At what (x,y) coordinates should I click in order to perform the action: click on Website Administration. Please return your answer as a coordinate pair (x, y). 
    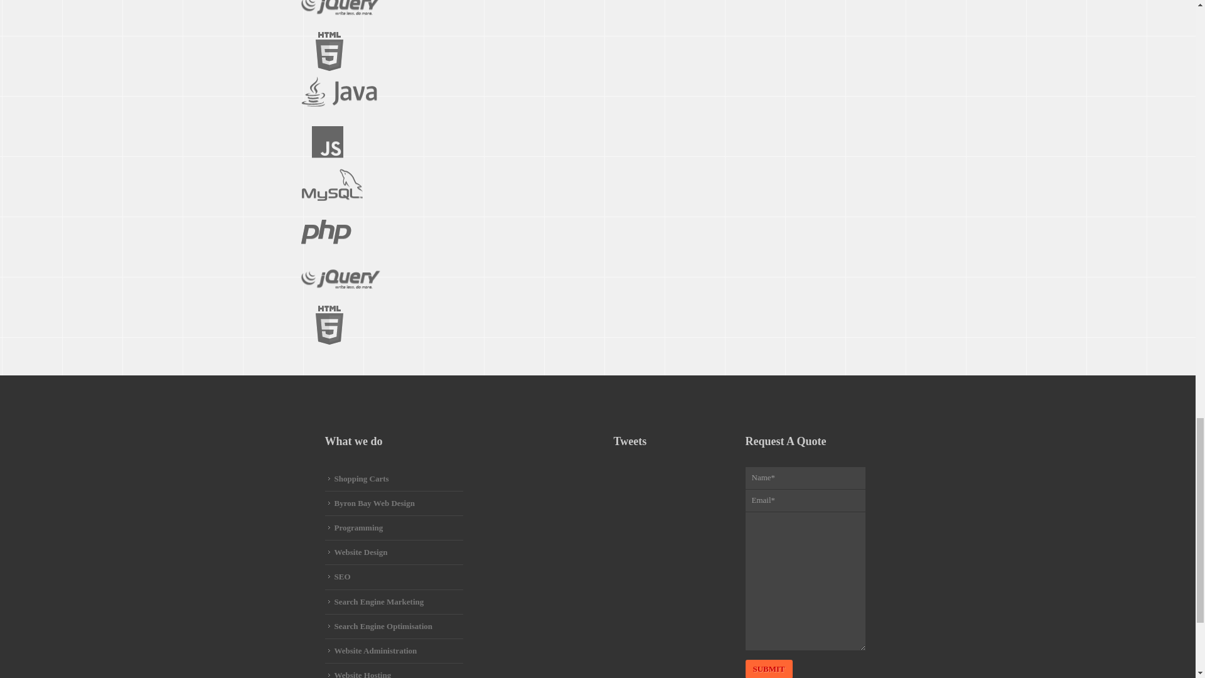
    Looking at the image, I should click on (372, 650).